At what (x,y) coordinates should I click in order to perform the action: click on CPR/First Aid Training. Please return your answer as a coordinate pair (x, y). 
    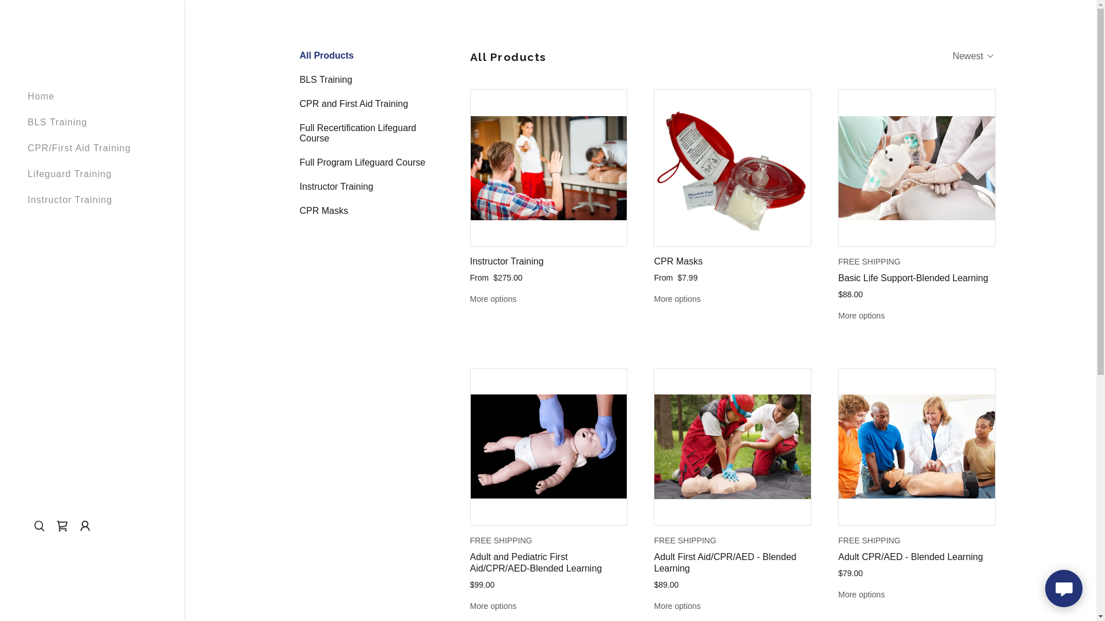
    Looking at the image, I should click on (79, 148).